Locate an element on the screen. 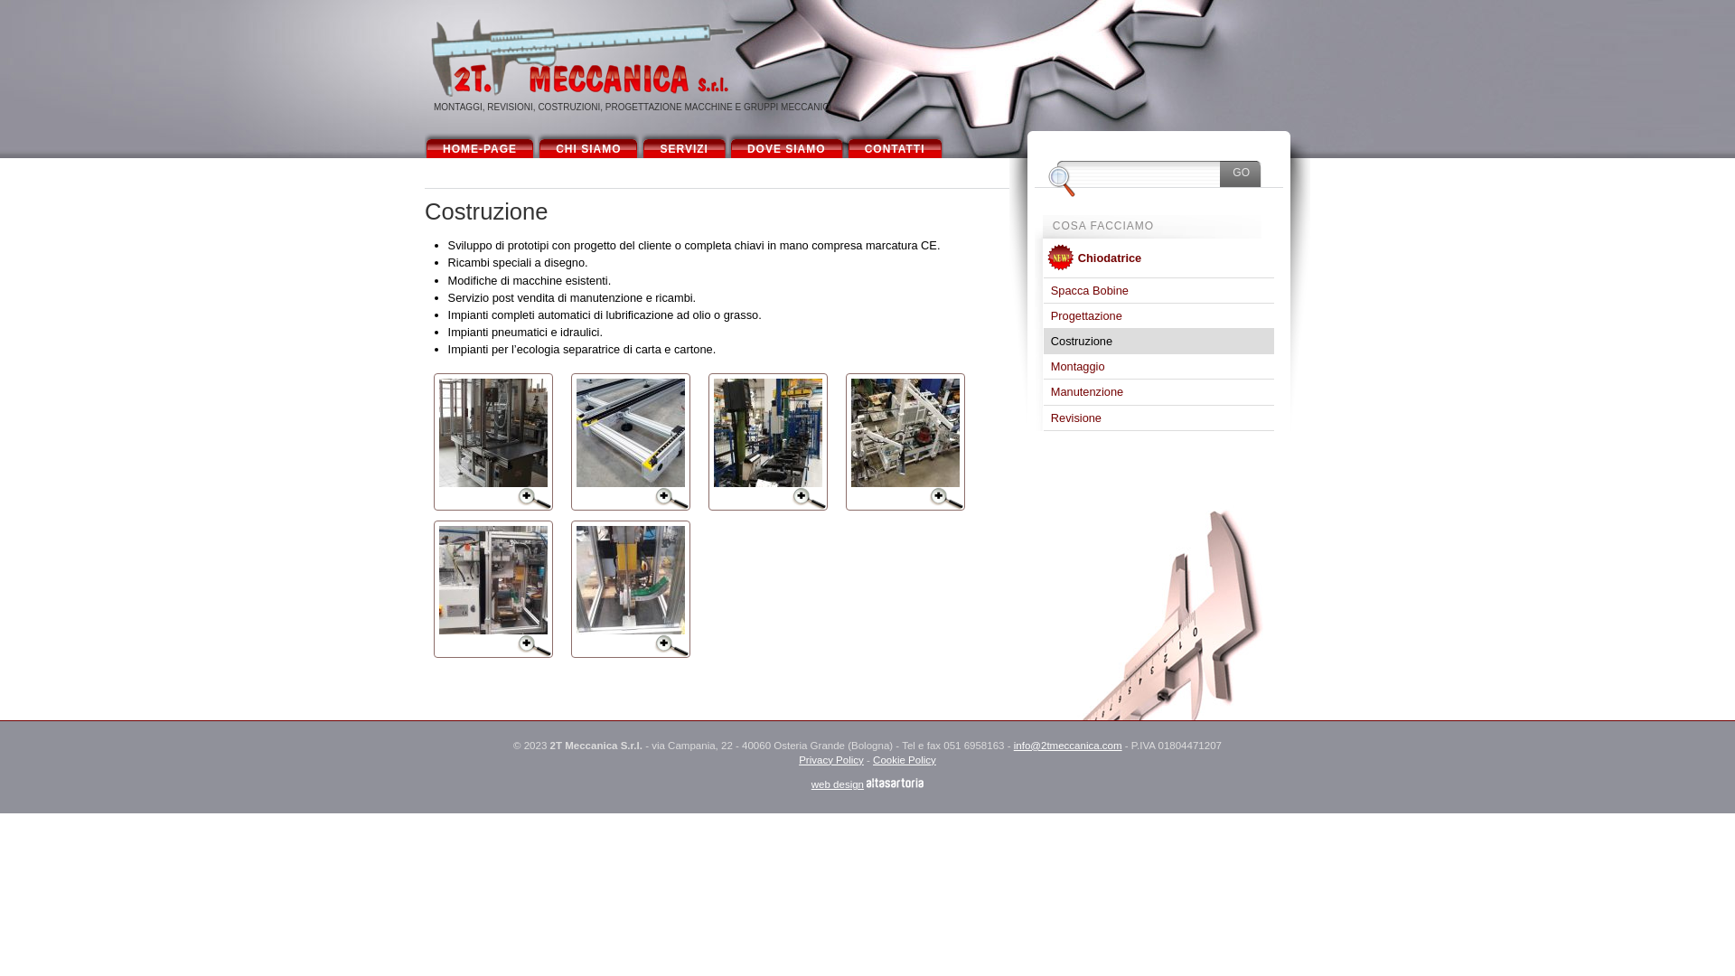 The width and height of the screenshot is (1735, 976). Privacy Policy is located at coordinates (831, 760).